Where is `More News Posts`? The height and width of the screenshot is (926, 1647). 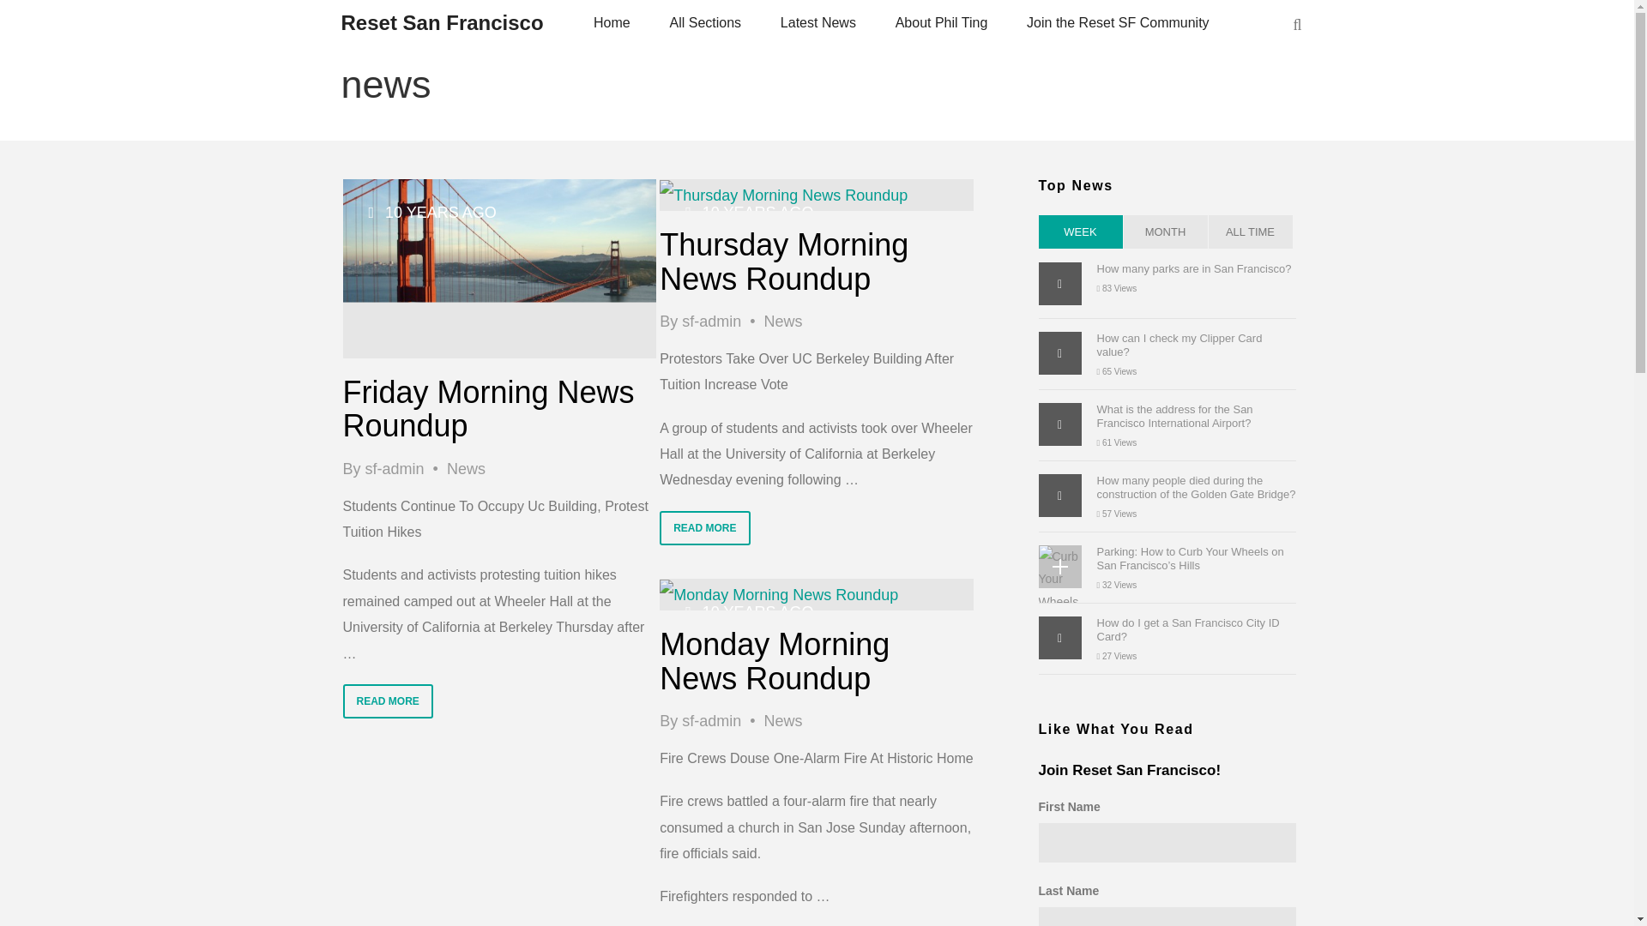
More News Posts is located at coordinates (466, 468).